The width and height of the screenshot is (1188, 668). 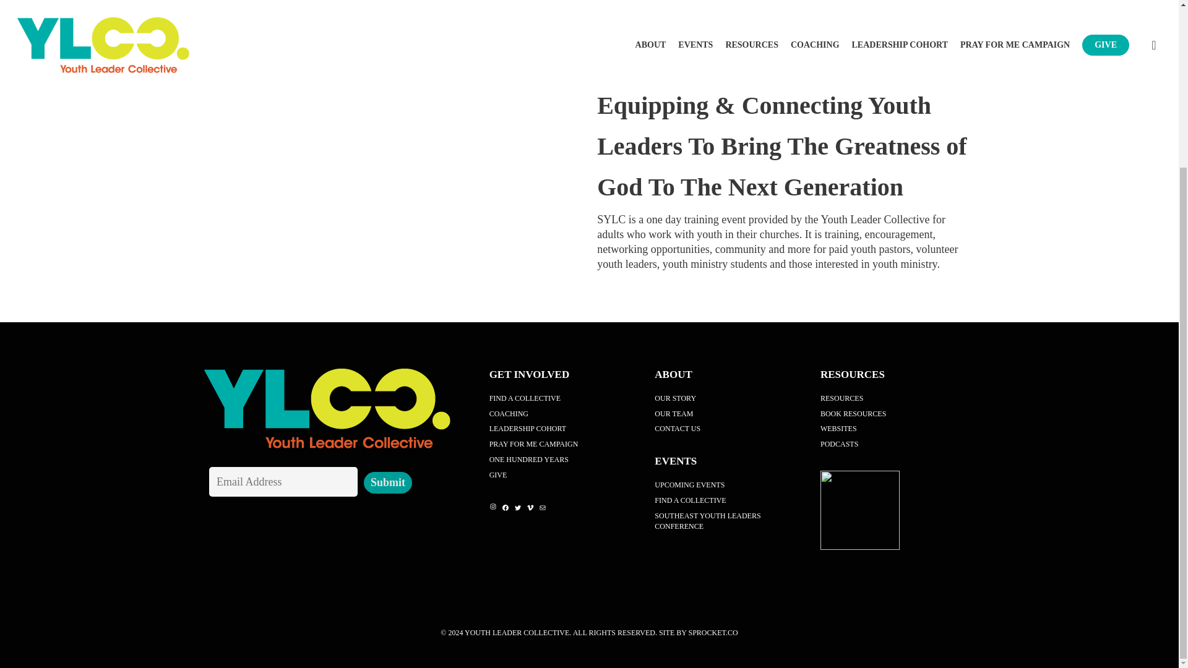 What do you see at coordinates (730, 414) in the screenshot?
I see `OUR TEAM` at bounding box center [730, 414].